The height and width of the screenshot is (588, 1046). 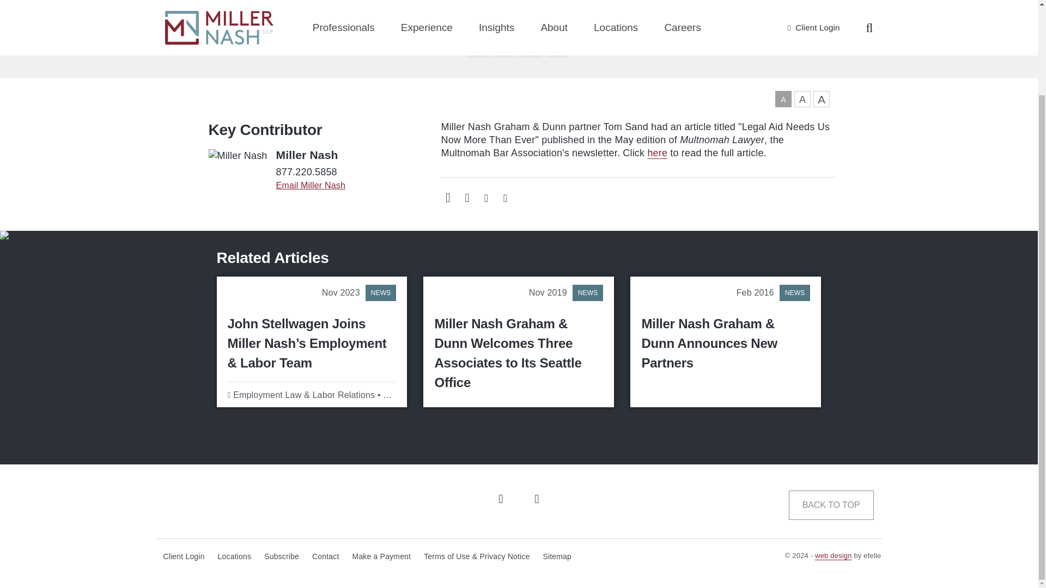 What do you see at coordinates (504, 41) in the screenshot?
I see `More Sharing Options` at bounding box center [504, 41].